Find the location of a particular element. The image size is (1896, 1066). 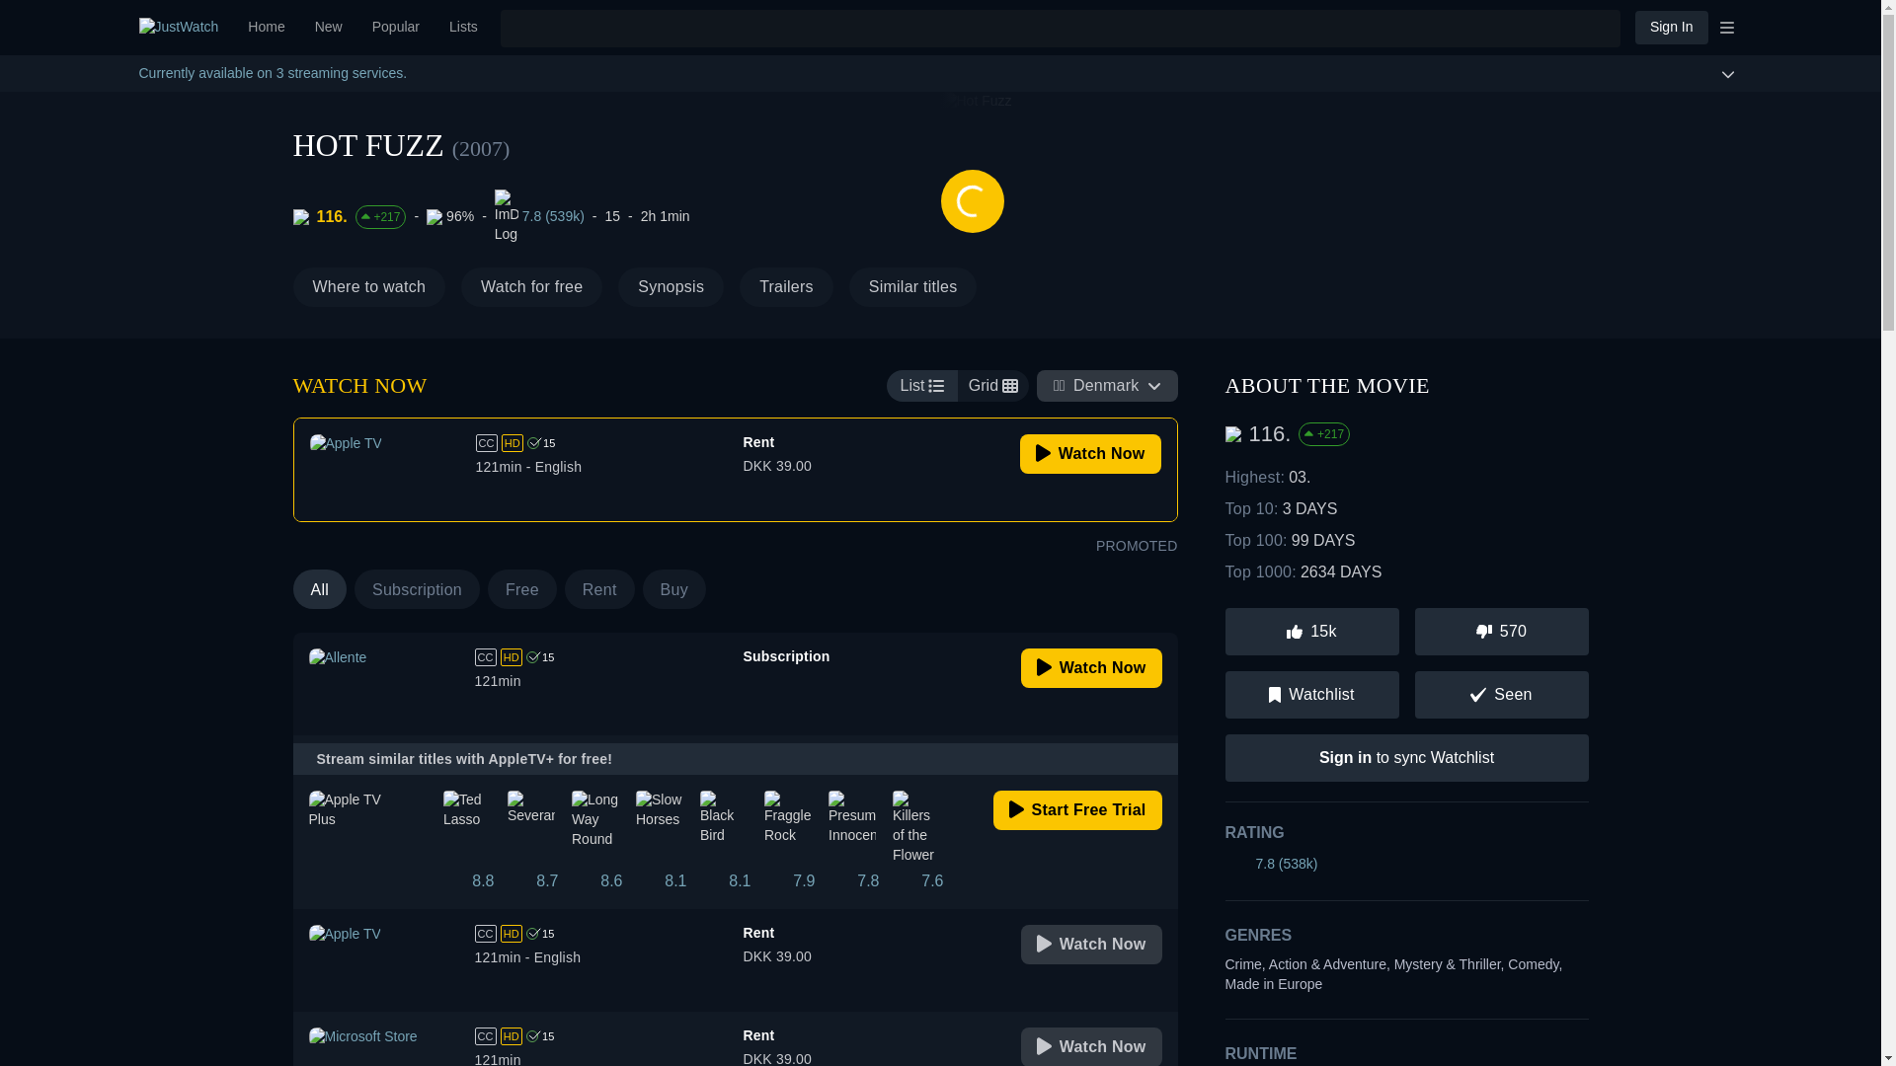

Free is located at coordinates (417, 588).